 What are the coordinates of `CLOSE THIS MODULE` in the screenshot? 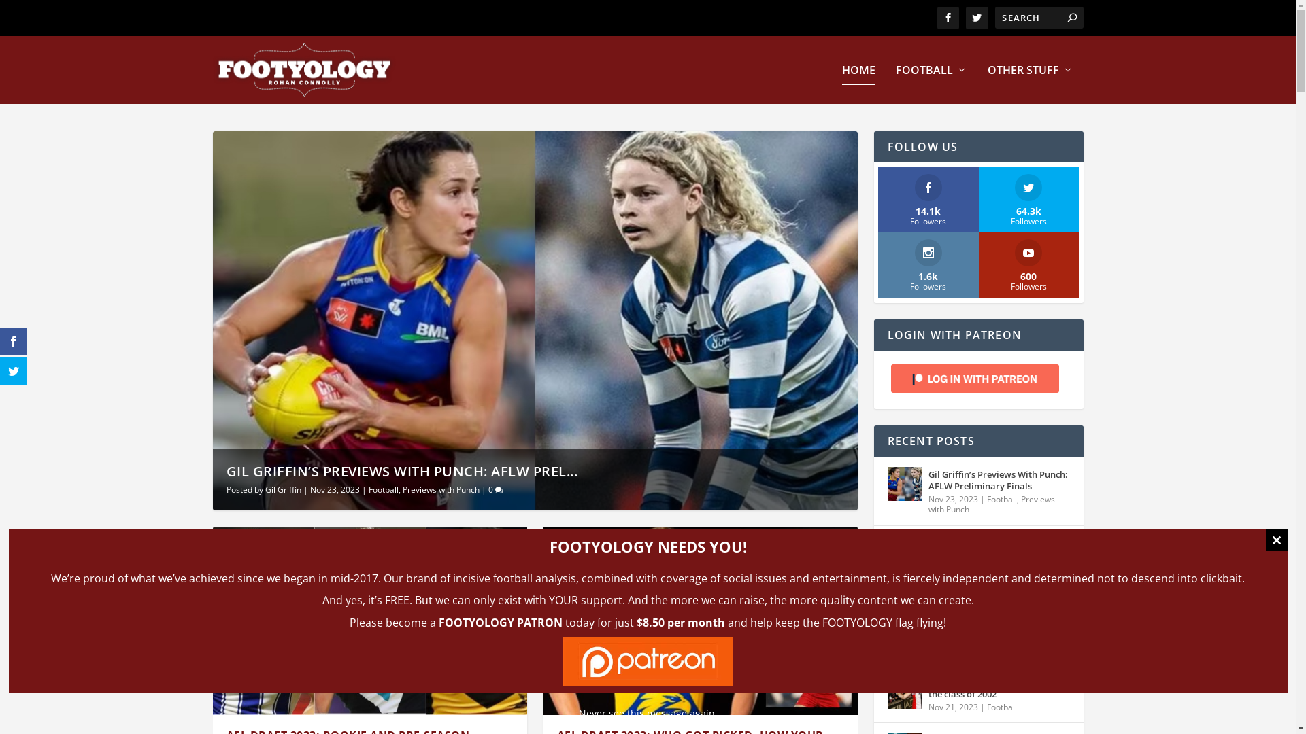 It's located at (1276, 540).